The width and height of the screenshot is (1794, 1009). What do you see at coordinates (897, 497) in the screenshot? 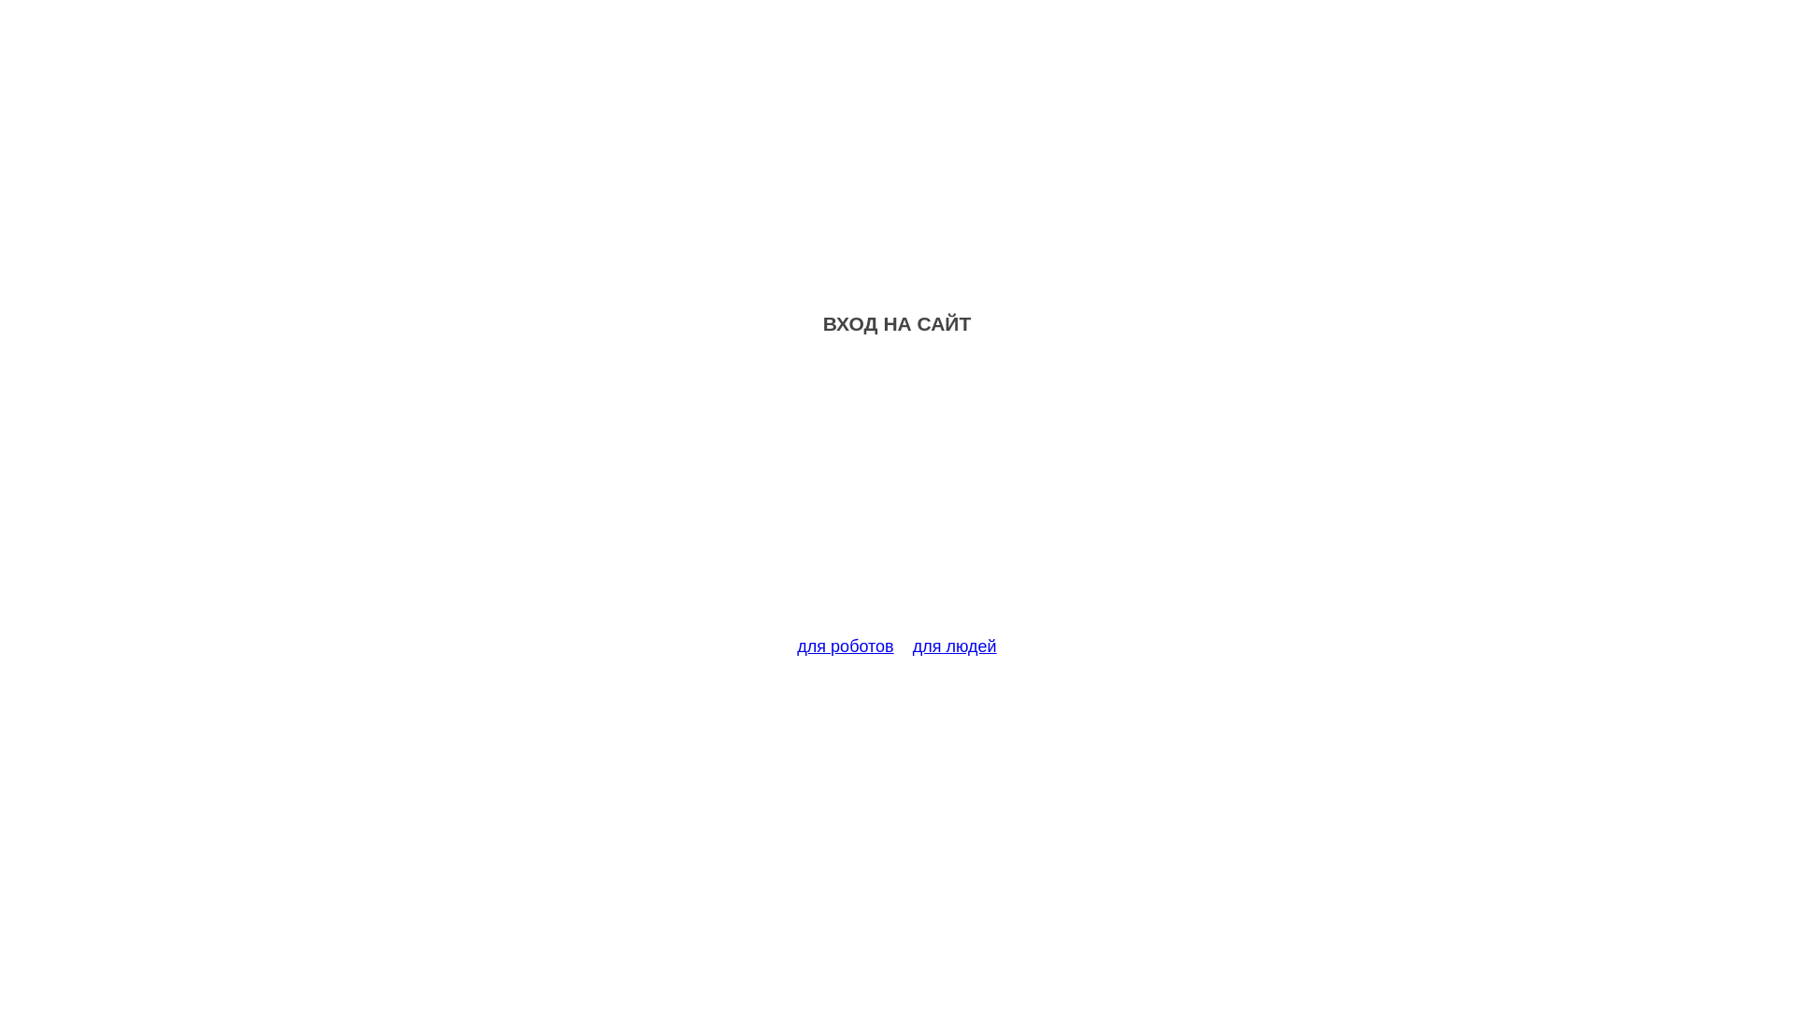
I see `Advertisement` at bounding box center [897, 497].